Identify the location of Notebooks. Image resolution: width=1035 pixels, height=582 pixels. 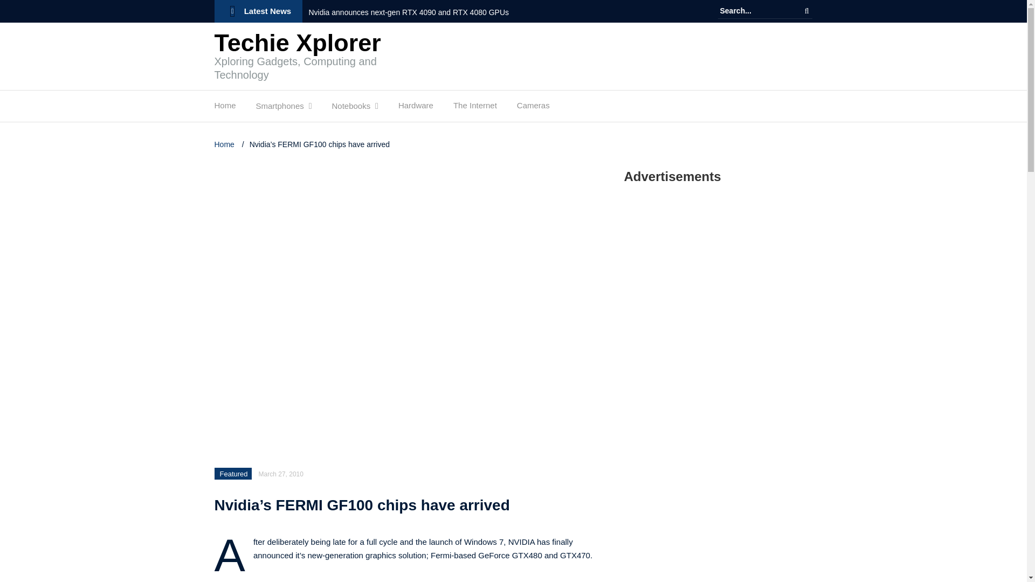
(350, 109).